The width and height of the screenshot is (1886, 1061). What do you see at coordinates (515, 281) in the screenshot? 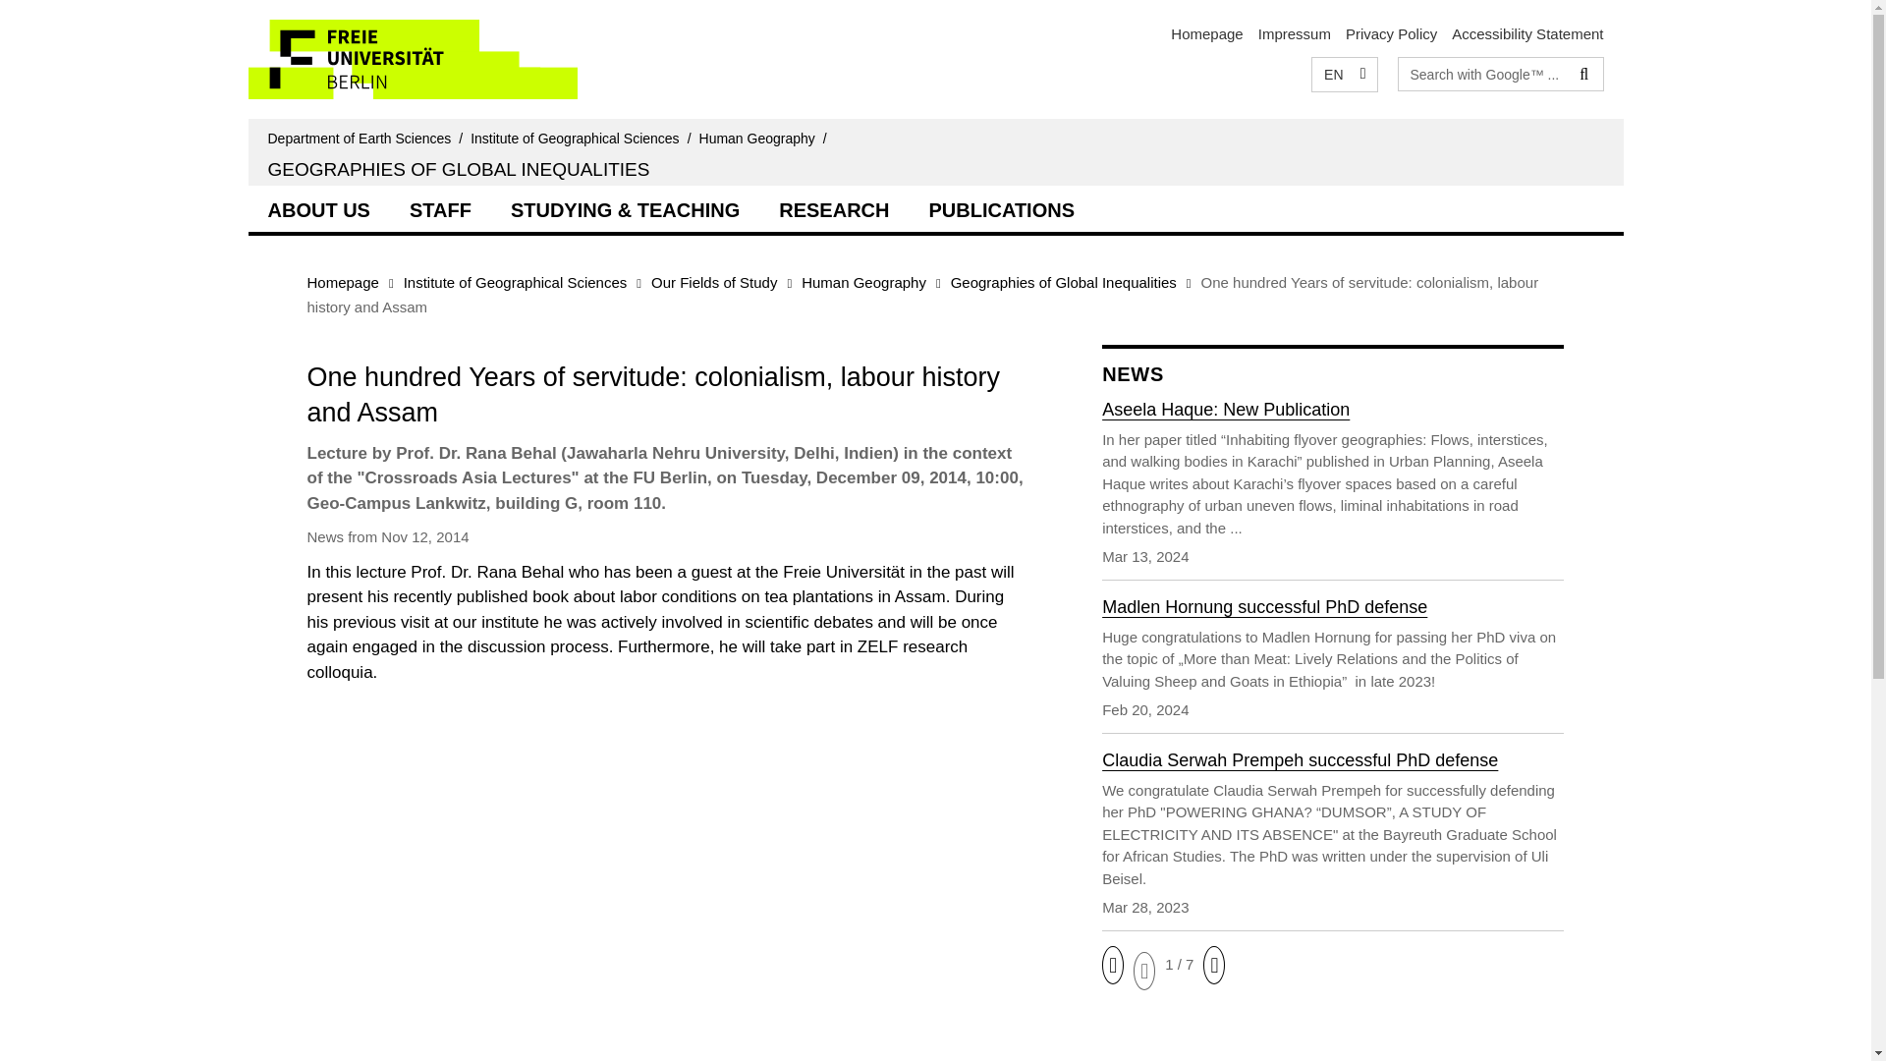
I see `Institute of Geographical Sciences` at bounding box center [515, 281].